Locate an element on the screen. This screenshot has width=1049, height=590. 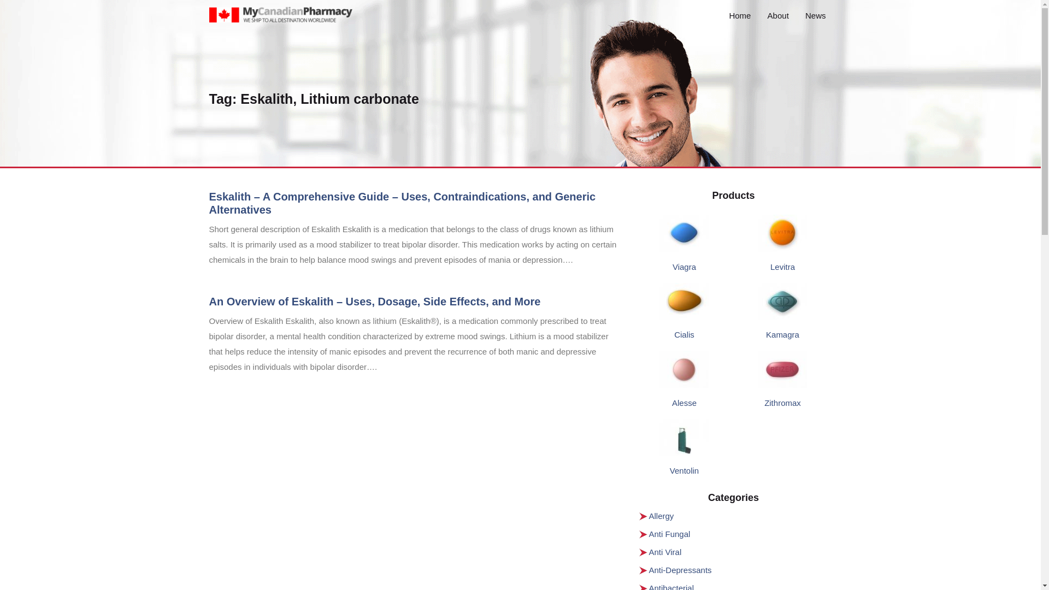
Allergy is located at coordinates (662, 516).